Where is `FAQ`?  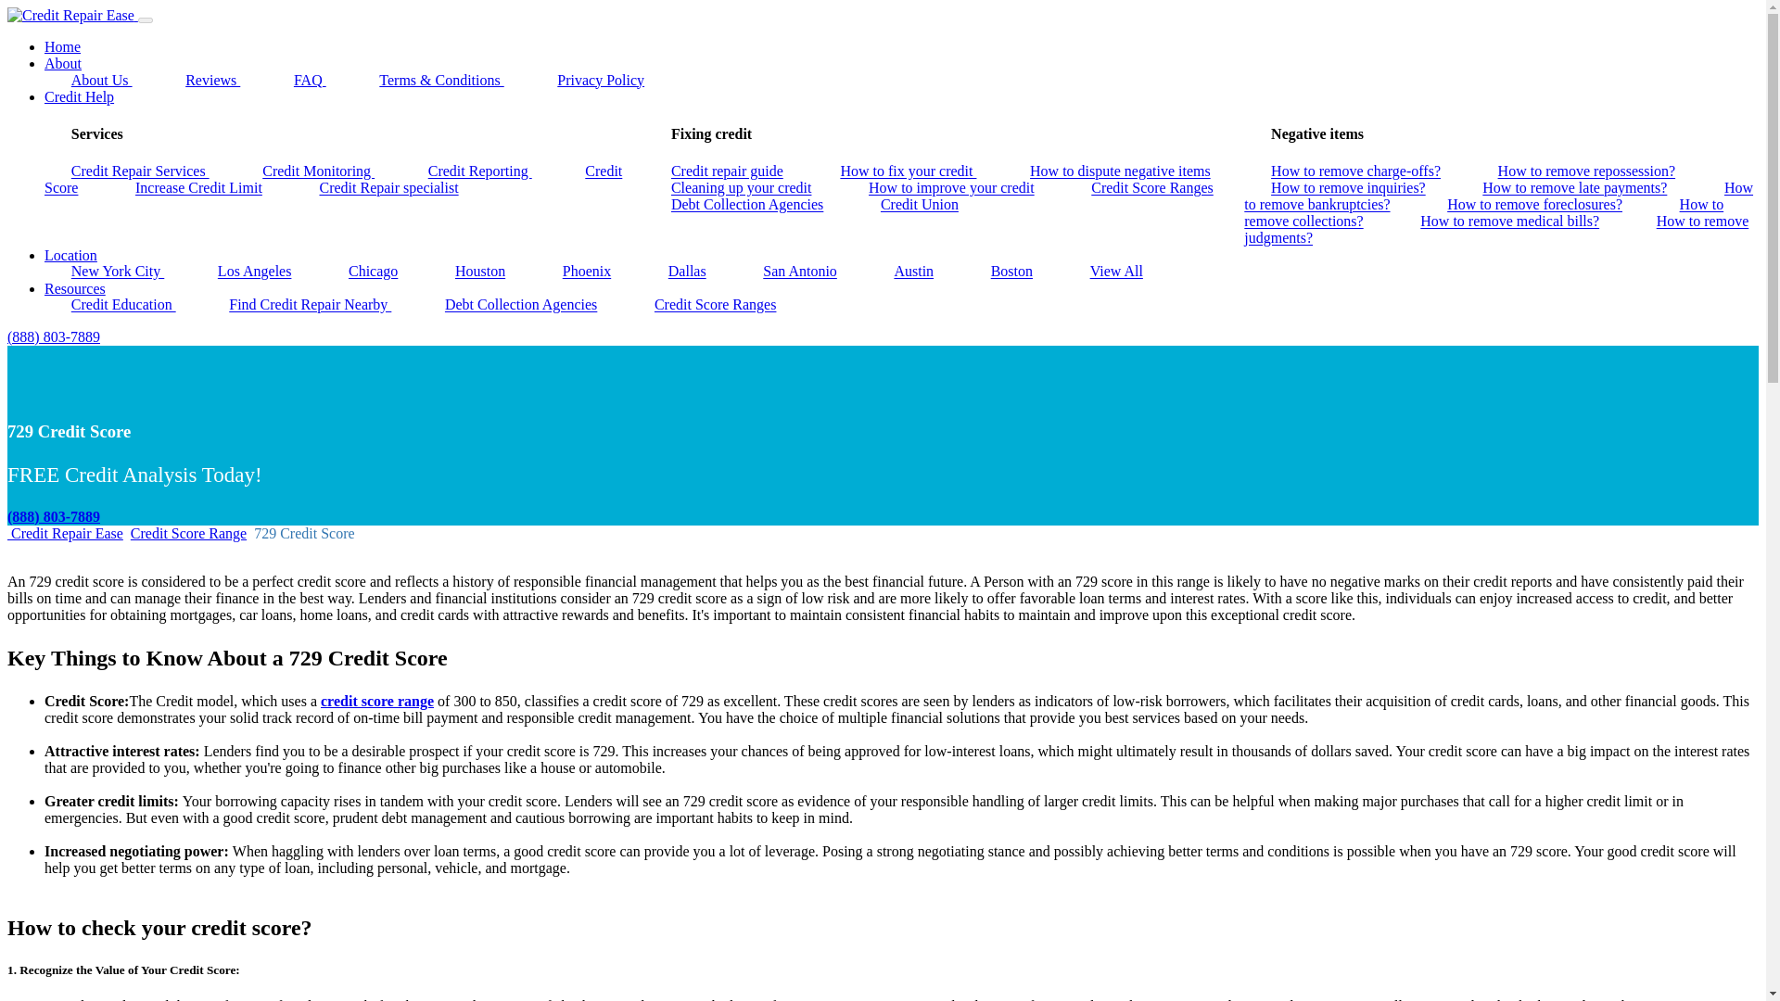 FAQ is located at coordinates (310, 80).